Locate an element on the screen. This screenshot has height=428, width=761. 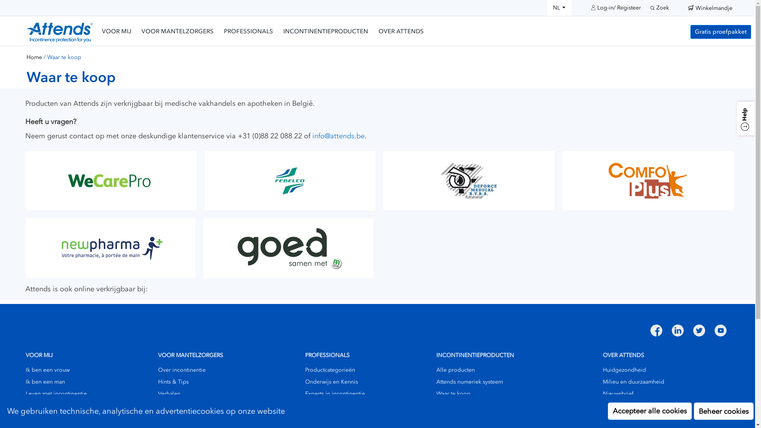
Over incontinentie is located at coordinates (182, 370).